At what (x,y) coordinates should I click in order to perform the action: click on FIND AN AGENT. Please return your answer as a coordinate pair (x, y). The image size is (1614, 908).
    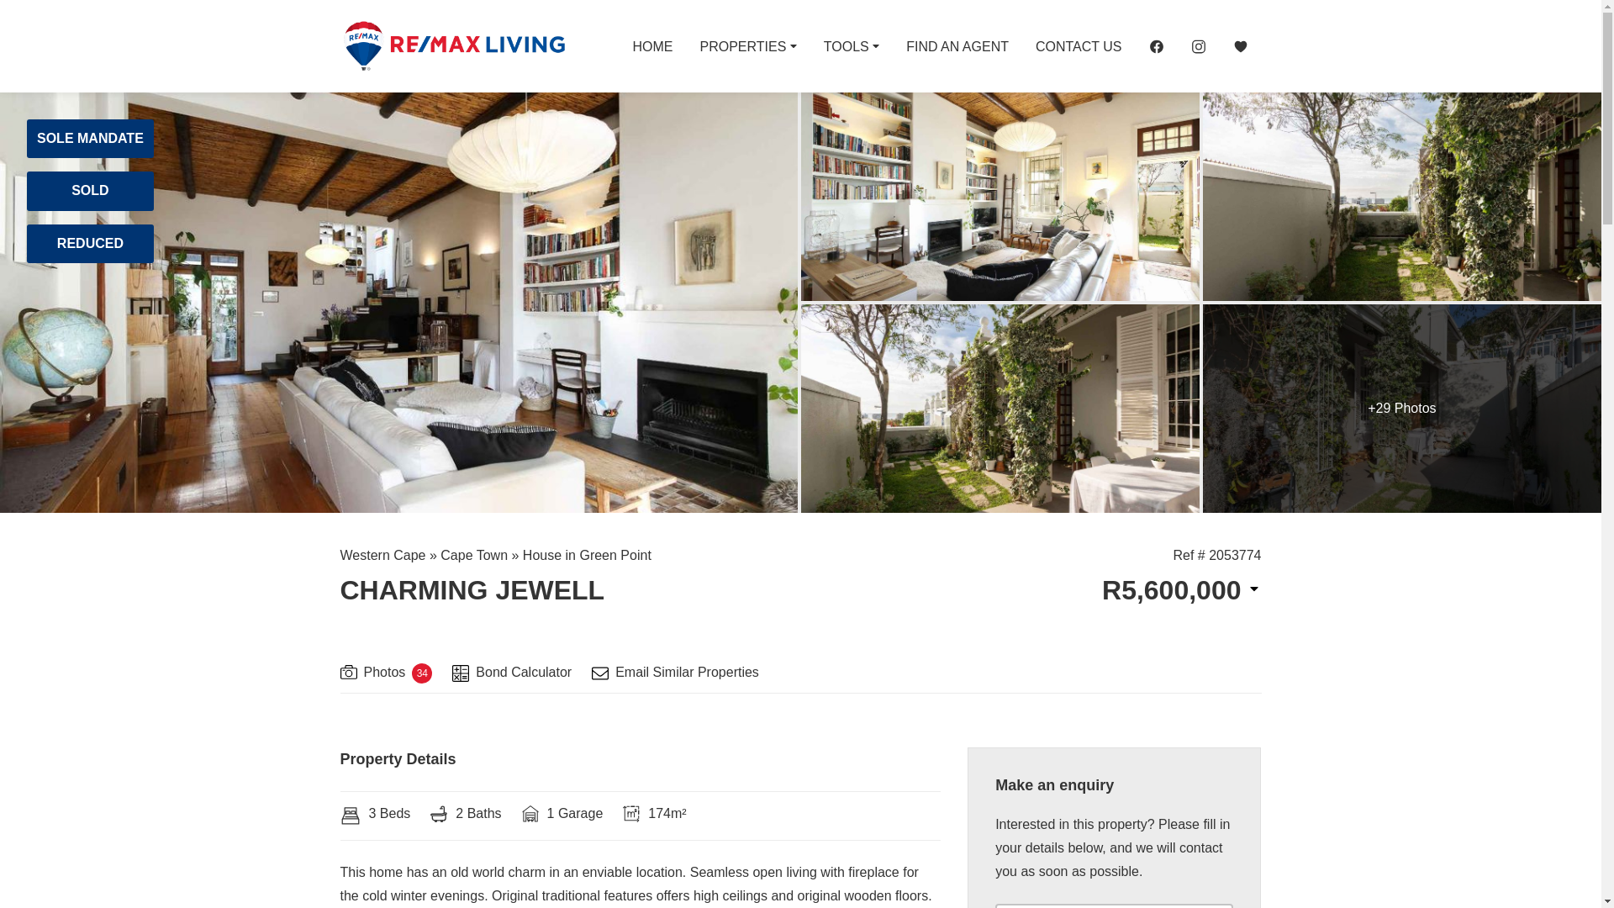
    Looking at the image, I should click on (957, 45).